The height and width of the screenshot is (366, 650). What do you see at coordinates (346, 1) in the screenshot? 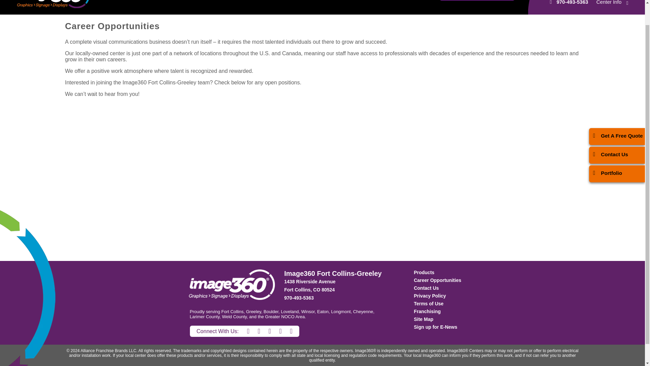
I see `Search` at bounding box center [346, 1].